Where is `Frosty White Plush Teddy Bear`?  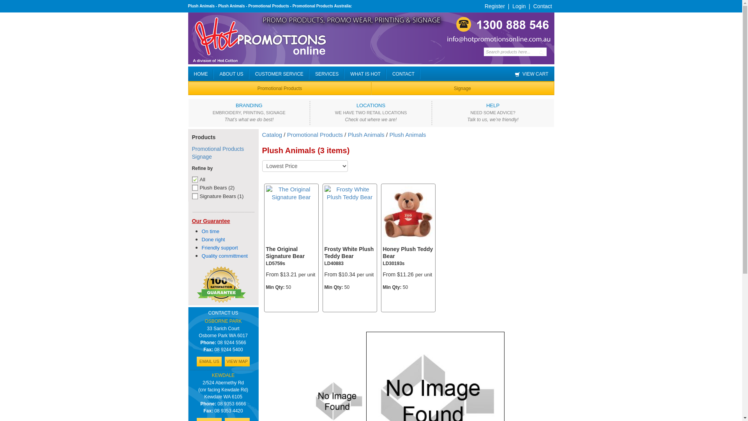
Frosty White Plush Teddy Bear is located at coordinates (349, 253).